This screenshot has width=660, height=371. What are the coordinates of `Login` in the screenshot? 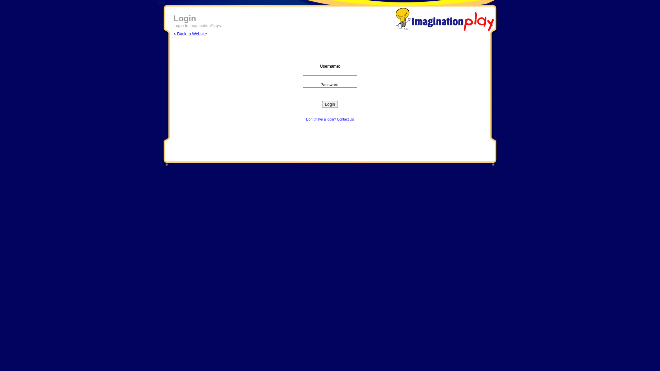 It's located at (330, 104).